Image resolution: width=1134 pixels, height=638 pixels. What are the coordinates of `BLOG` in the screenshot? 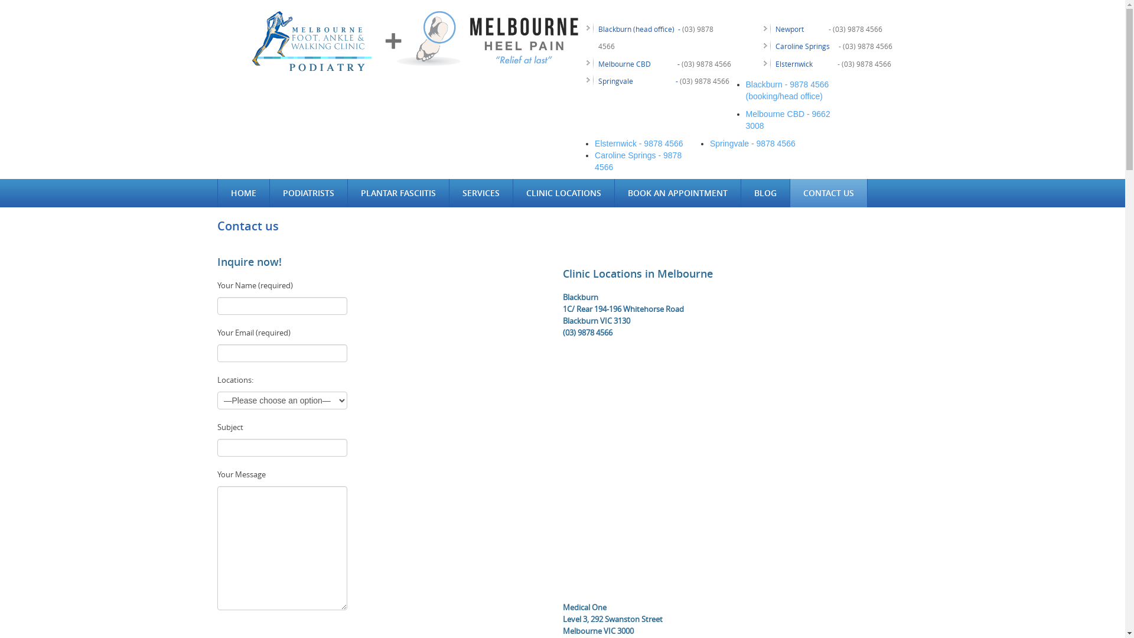 It's located at (765, 193).